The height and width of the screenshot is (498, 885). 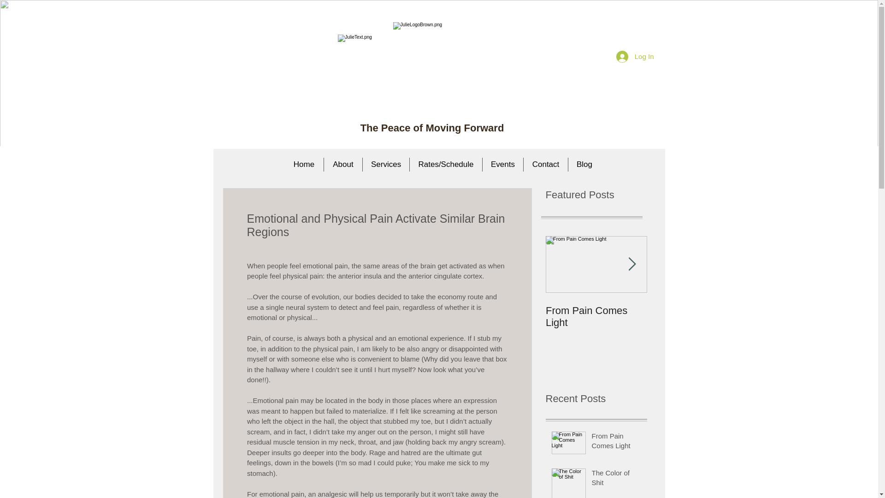 What do you see at coordinates (304, 164) in the screenshot?
I see `Home` at bounding box center [304, 164].